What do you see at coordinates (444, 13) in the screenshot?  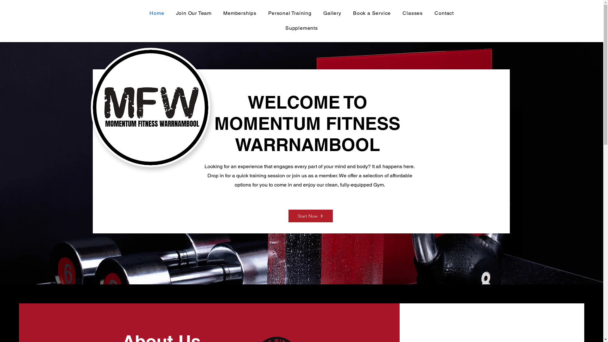 I see `Contact` at bounding box center [444, 13].